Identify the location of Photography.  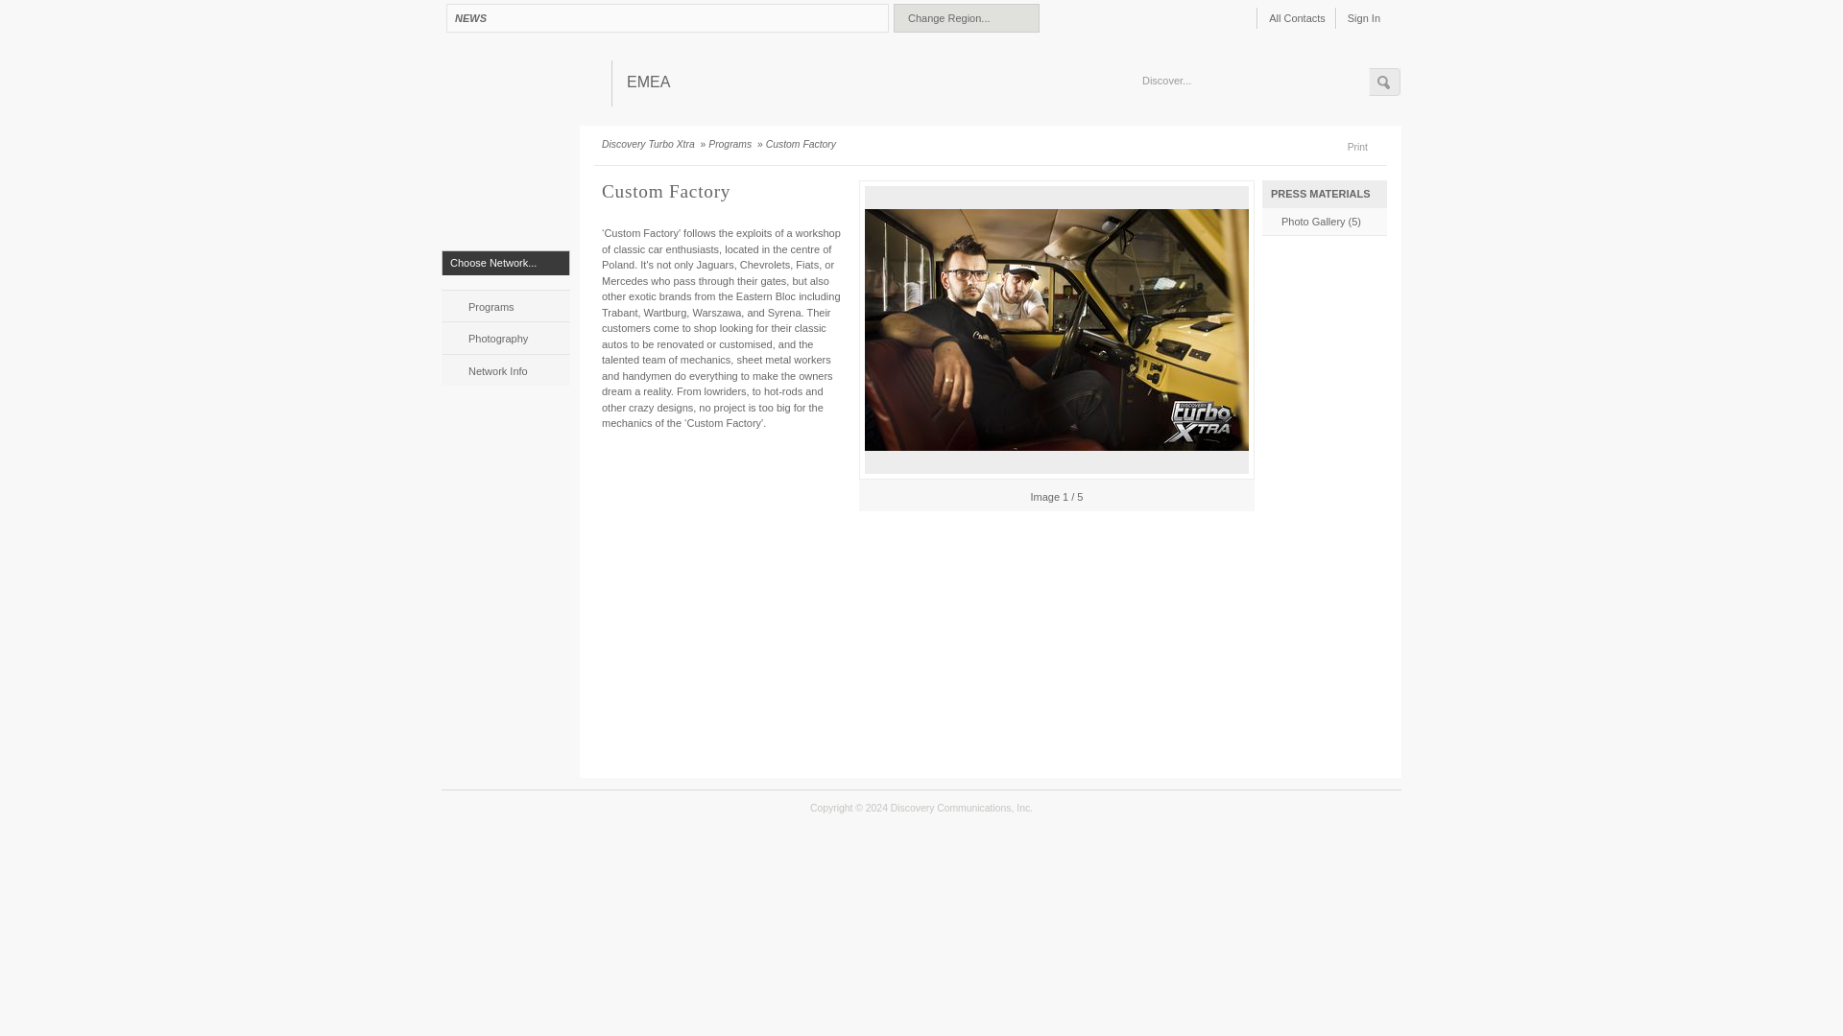
(505, 337).